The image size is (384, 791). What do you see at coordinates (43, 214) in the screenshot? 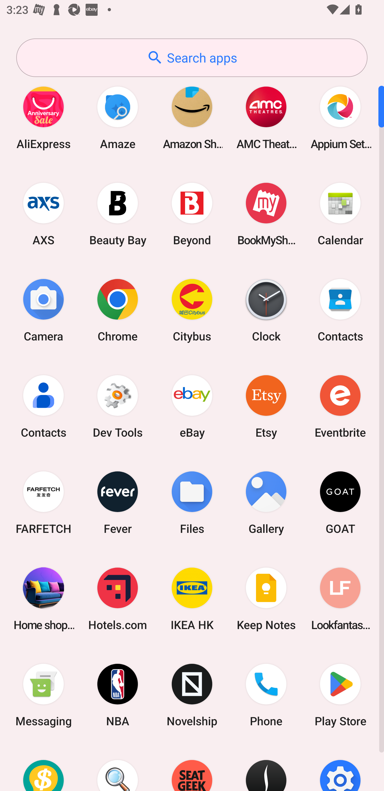
I see `AXS` at bounding box center [43, 214].